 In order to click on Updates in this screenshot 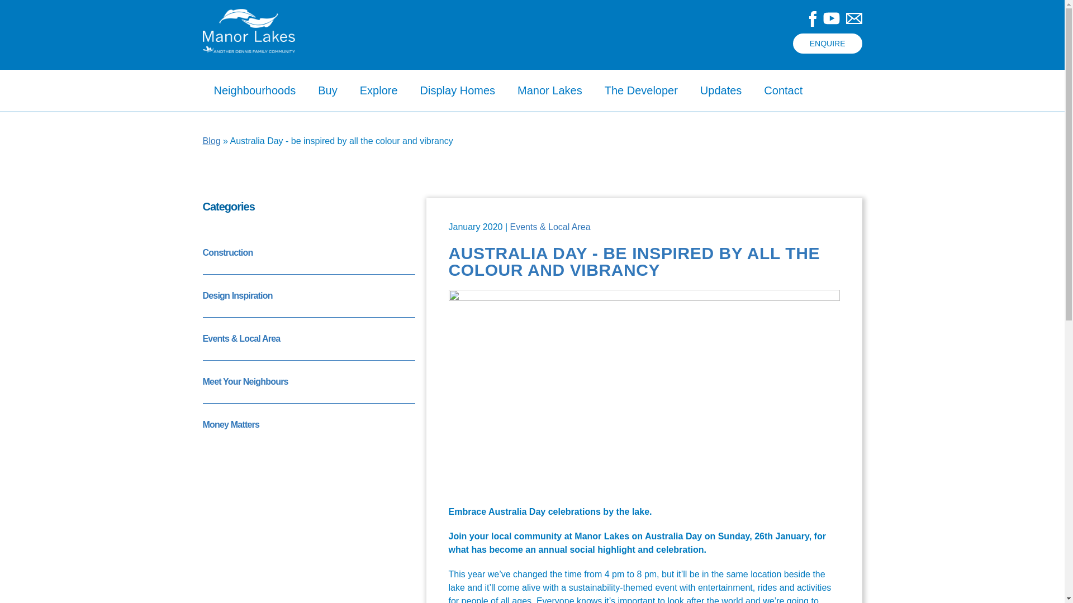, I will do `click(721, 90)`.